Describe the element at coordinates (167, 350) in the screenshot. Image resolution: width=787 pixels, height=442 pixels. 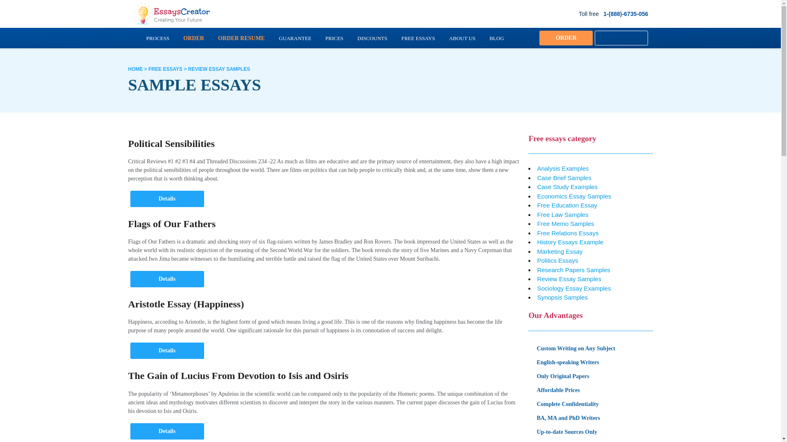
I see `Details` at that location.